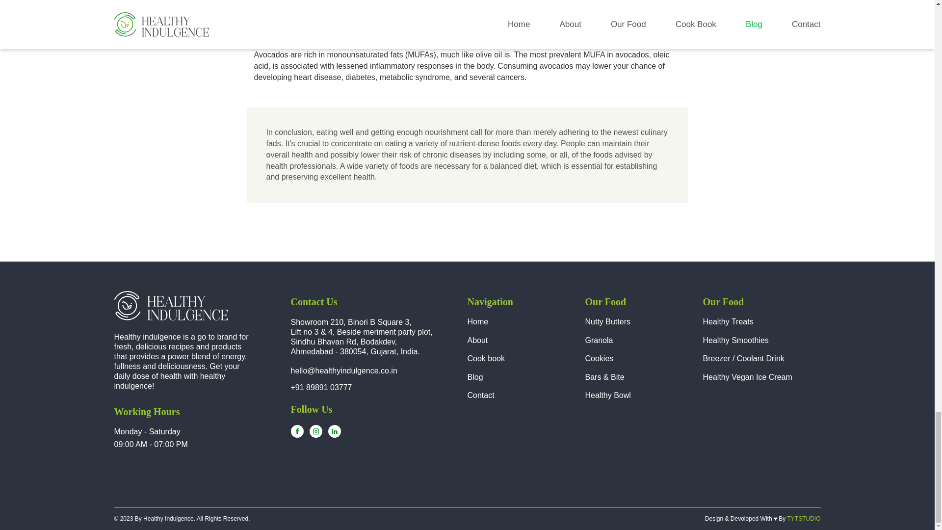 Image resolution: width=942 pixels, height=530 pixels. What do you see at coordinates (728, 321) in the screenshot?
I see `Healthy Treats` at bounding box center [728, 321].